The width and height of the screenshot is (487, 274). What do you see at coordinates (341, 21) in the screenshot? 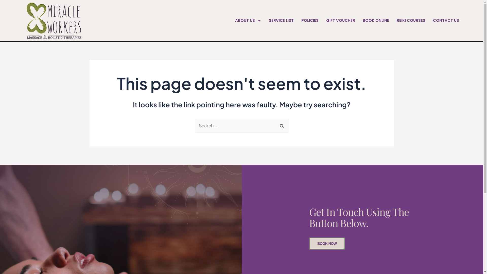
I see `GIFT VOUCHER` at bounding box center [341, 21].